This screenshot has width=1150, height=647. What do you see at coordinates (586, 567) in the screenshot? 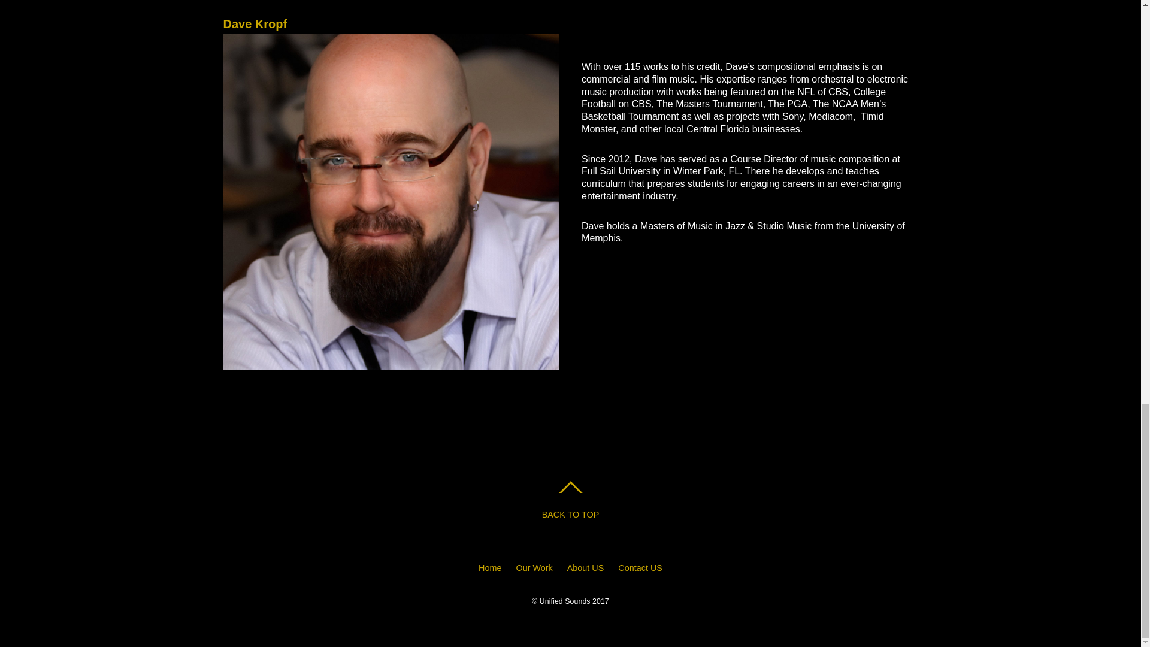
I see `About US` at bounding box center [586, 567].